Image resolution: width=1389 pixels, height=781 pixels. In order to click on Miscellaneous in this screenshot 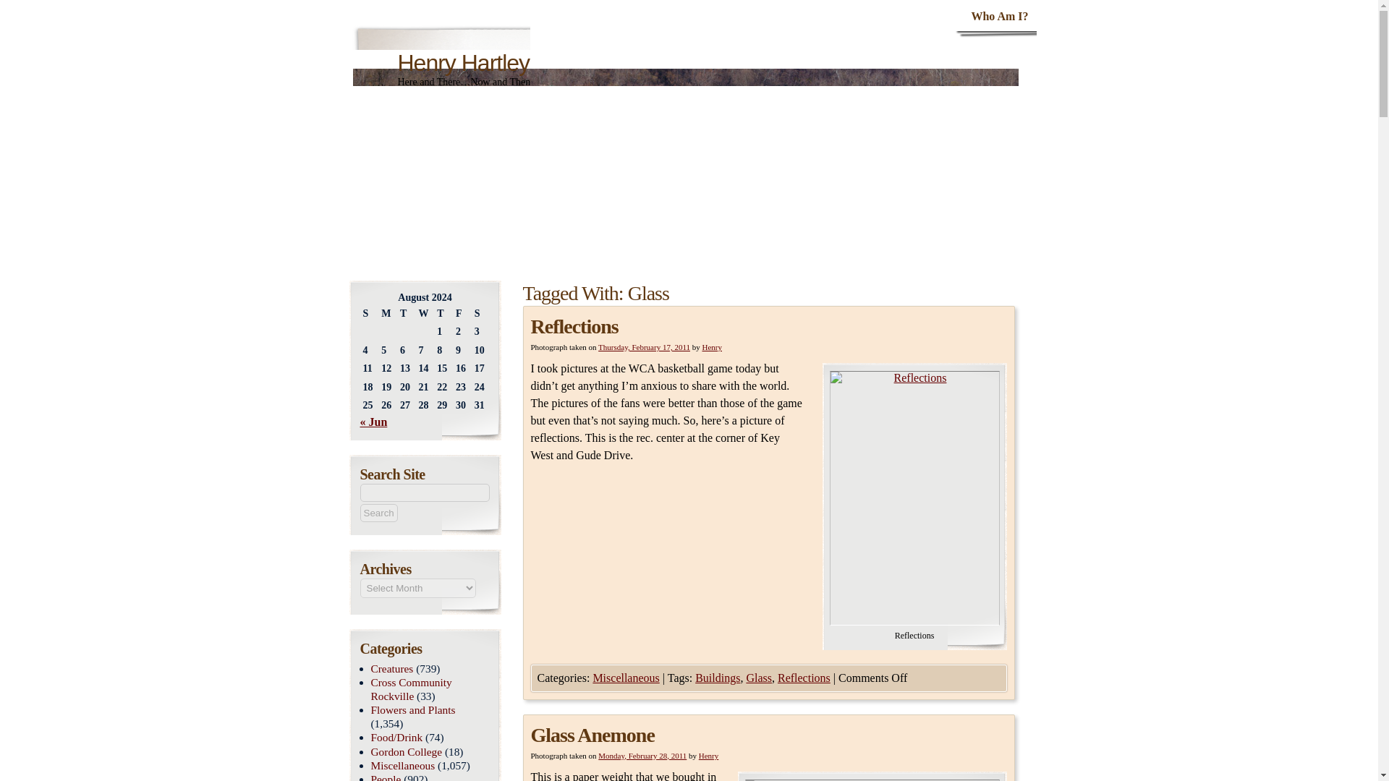, I will do `click(625, 678)`.